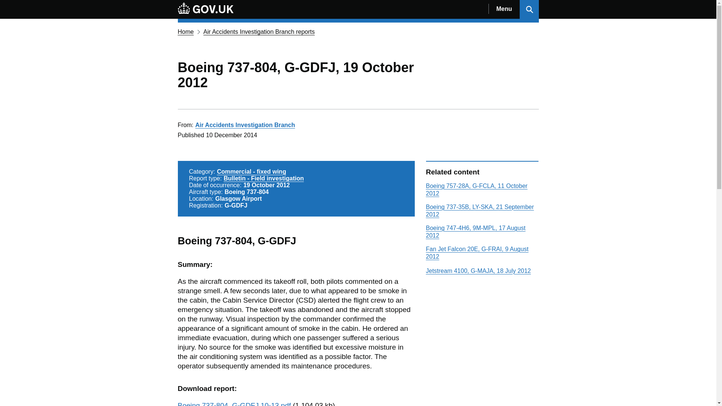 This screenshot has height=406, width=722. Describe the element at coordinates (251, 171) in the screenshot. I see `Commercial - fixed wing` at that location.